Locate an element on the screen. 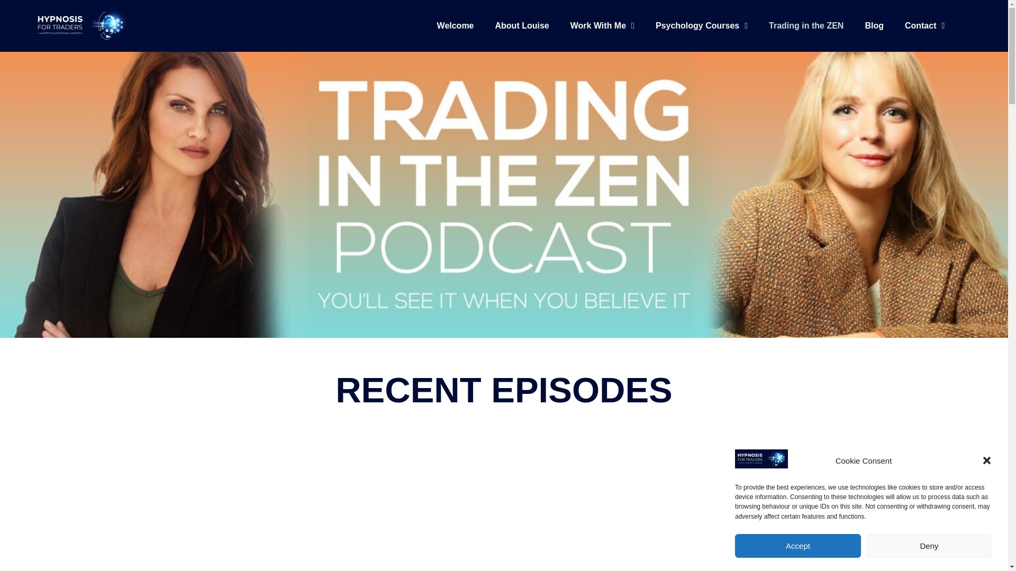  Blog is located at coordinates (874, 26).